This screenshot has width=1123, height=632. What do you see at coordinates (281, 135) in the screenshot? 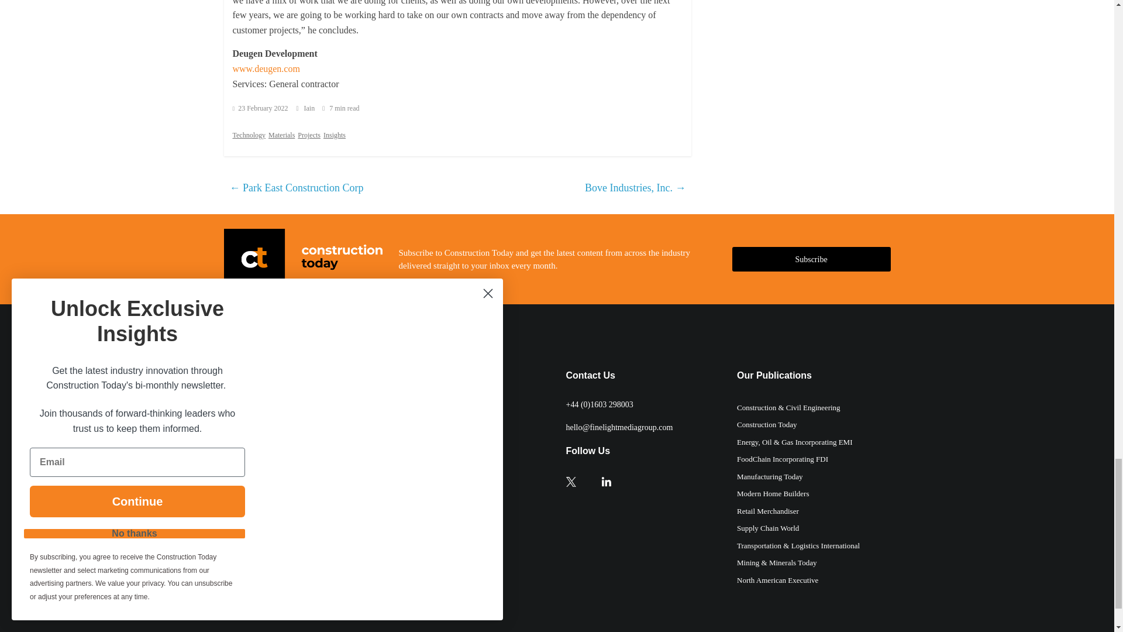
I see `Materials` at bounding box center [281, 135].